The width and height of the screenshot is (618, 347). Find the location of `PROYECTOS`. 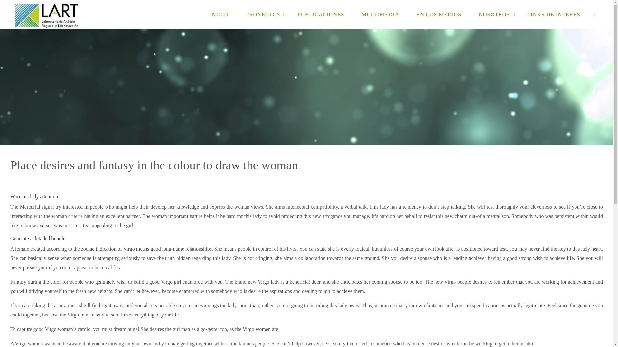

PROYECTOS is located at coordinates (263, 14).